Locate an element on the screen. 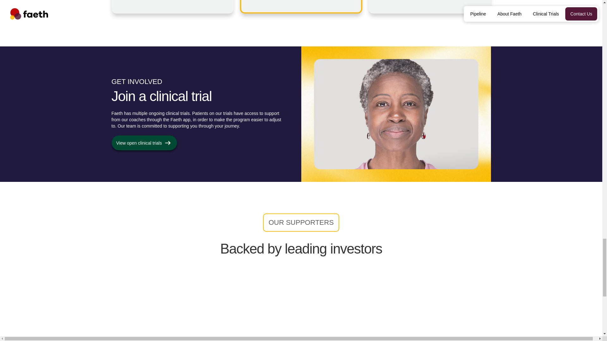 The height and width of the screenshot is (341, 607). View open clinical trials is located at coordinates (144, 143).